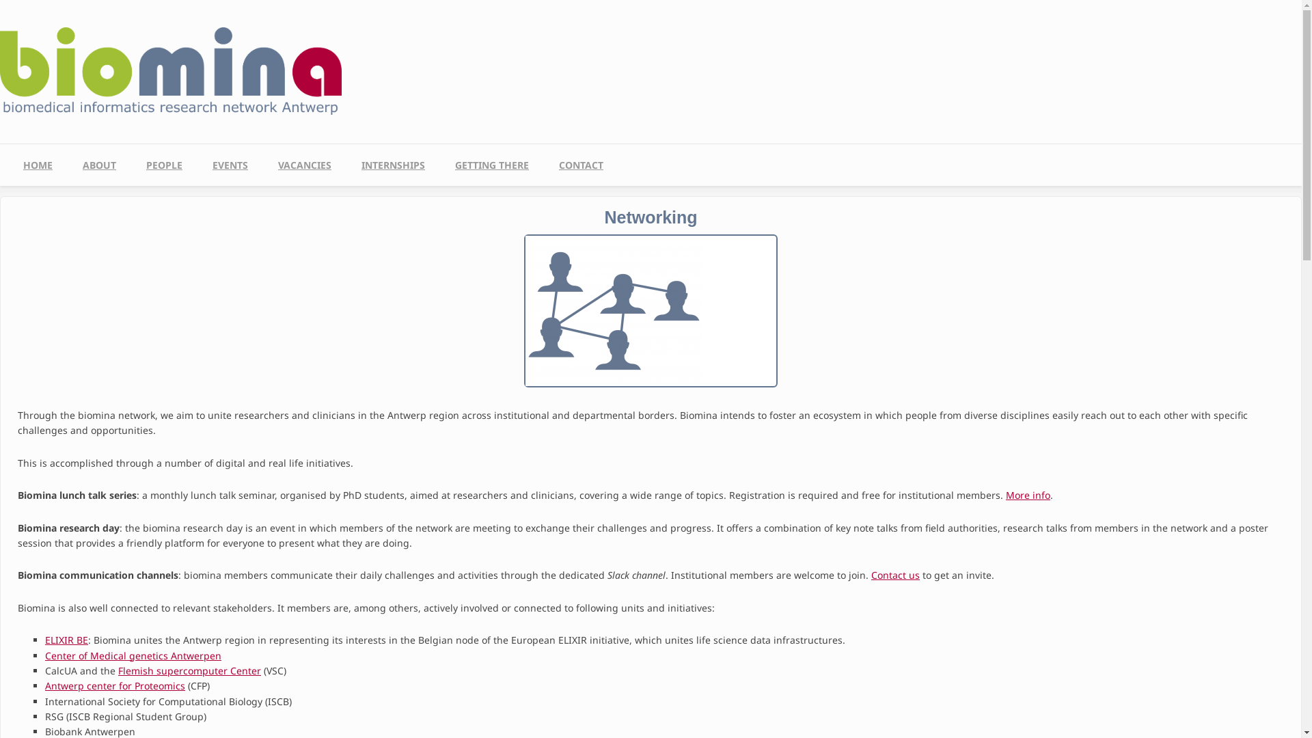 The image size is (1312, 738). I want to click on GETTING THERE, so click(492, 165).